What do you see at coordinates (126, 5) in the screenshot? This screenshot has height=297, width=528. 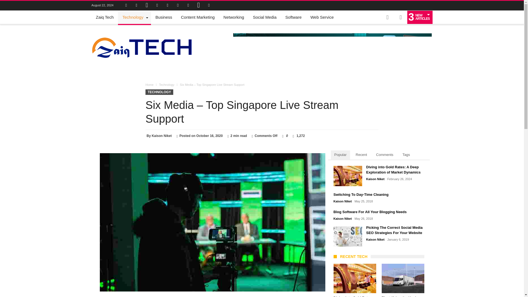 I see `Facebook` at bounding box center [126, 5].